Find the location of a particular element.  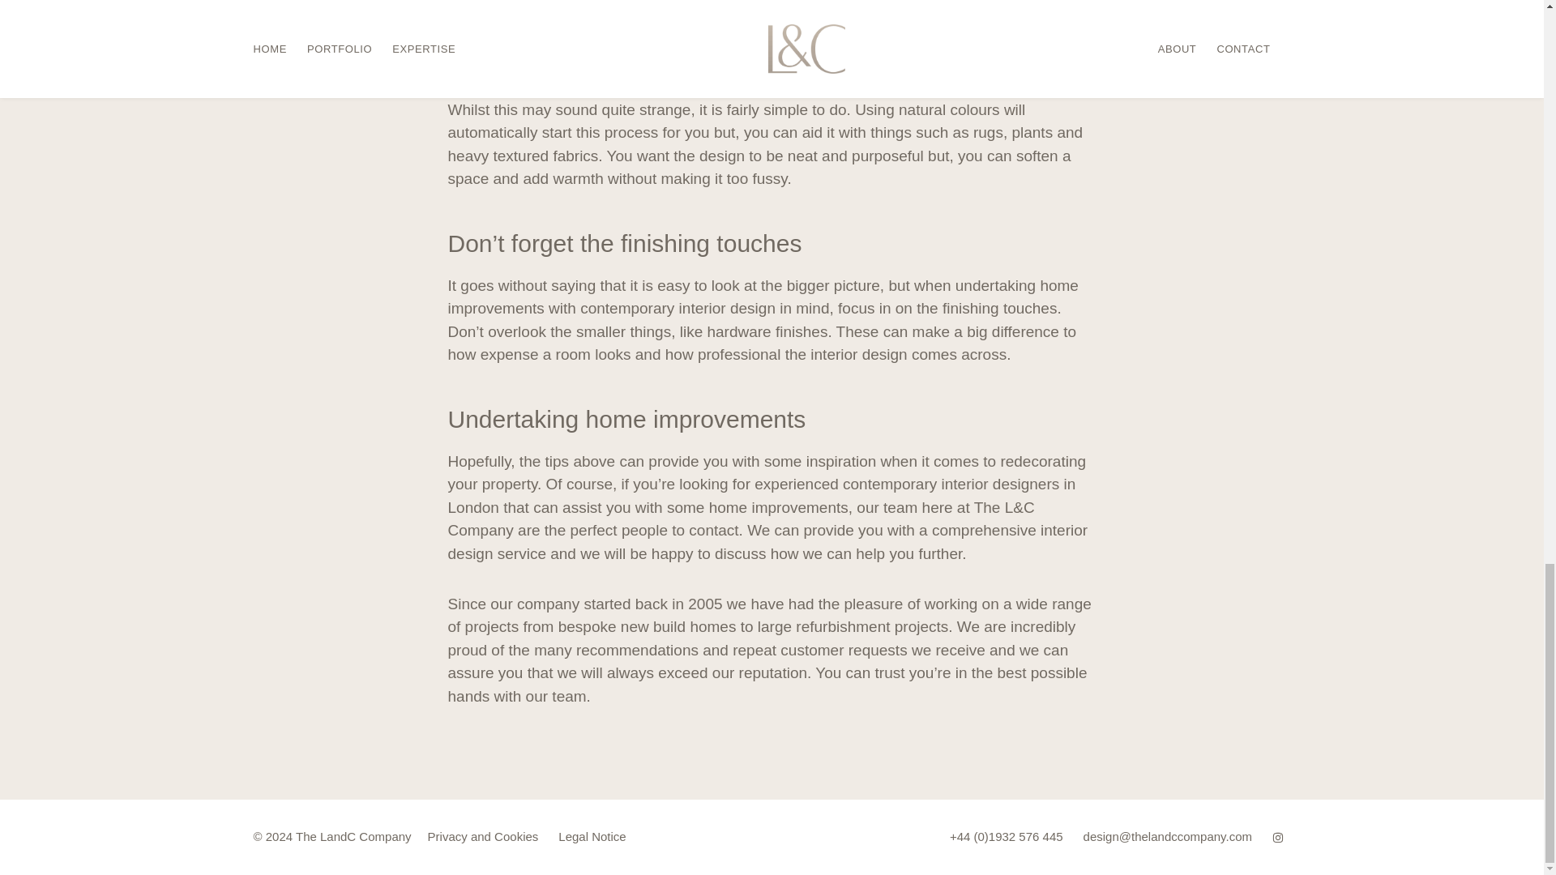

Privacy and Cookies is located at coordinates (483, 837).